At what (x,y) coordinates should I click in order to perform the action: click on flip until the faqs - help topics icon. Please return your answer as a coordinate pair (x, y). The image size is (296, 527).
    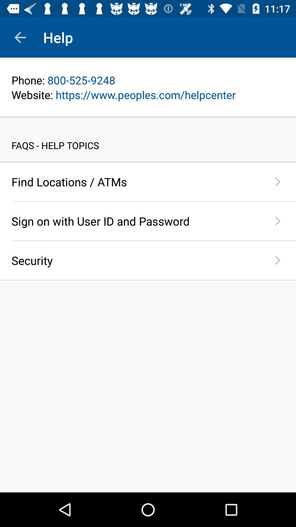
    Looking at the image, I should click on (148, 139).